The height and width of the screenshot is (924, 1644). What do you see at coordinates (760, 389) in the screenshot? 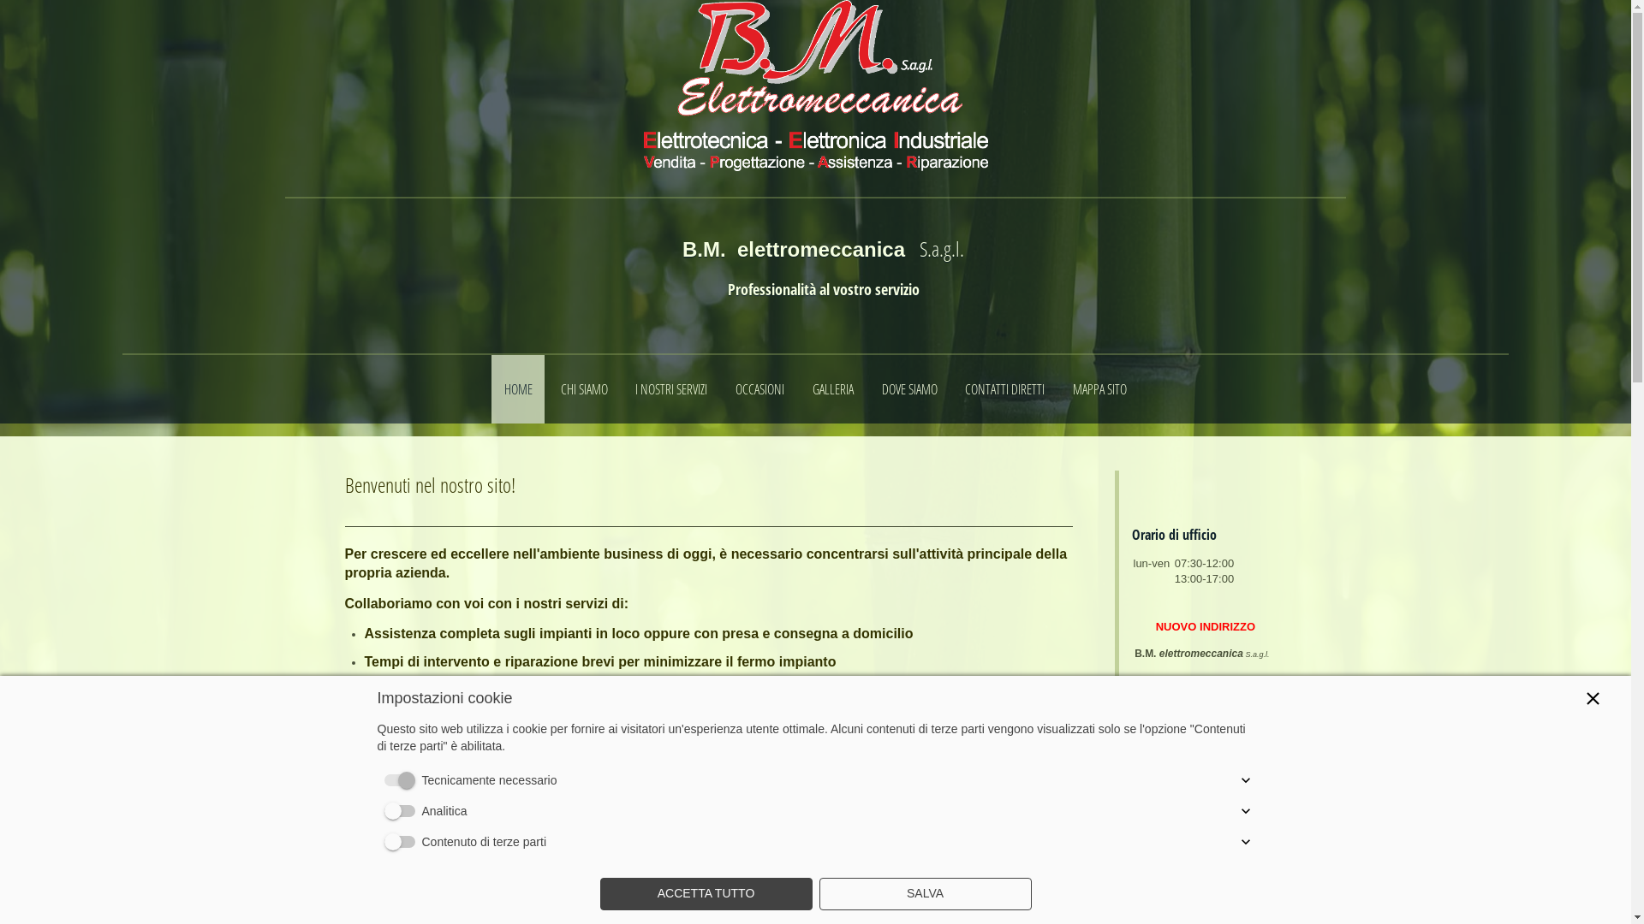
I see `OCCASIONI` at bounding box center [760, 389].